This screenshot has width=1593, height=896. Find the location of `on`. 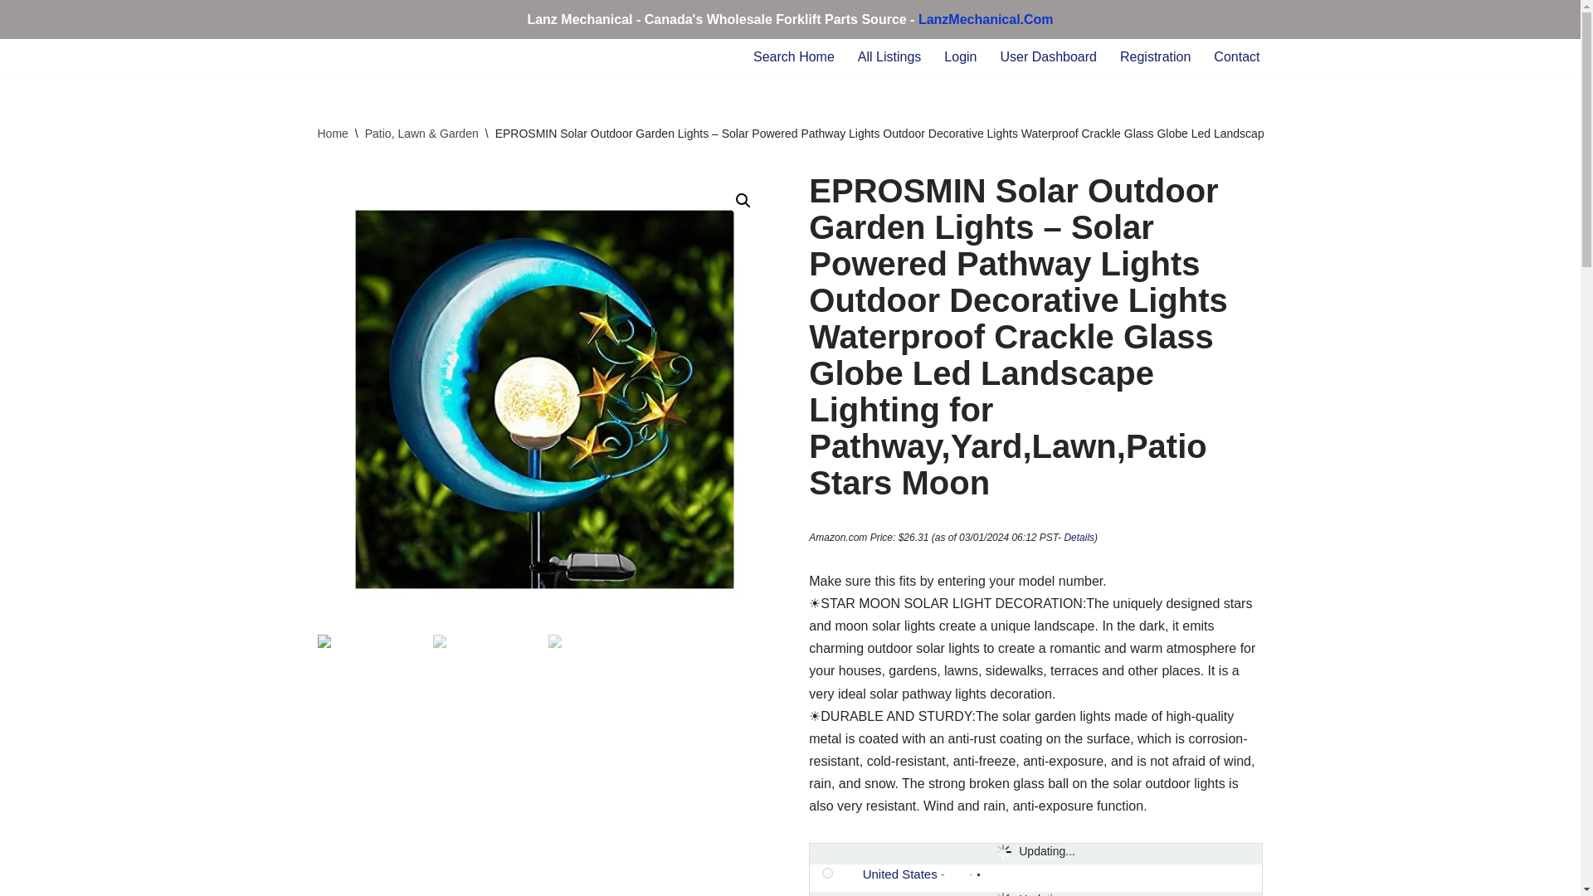

on is located at coordinates (827, 873).